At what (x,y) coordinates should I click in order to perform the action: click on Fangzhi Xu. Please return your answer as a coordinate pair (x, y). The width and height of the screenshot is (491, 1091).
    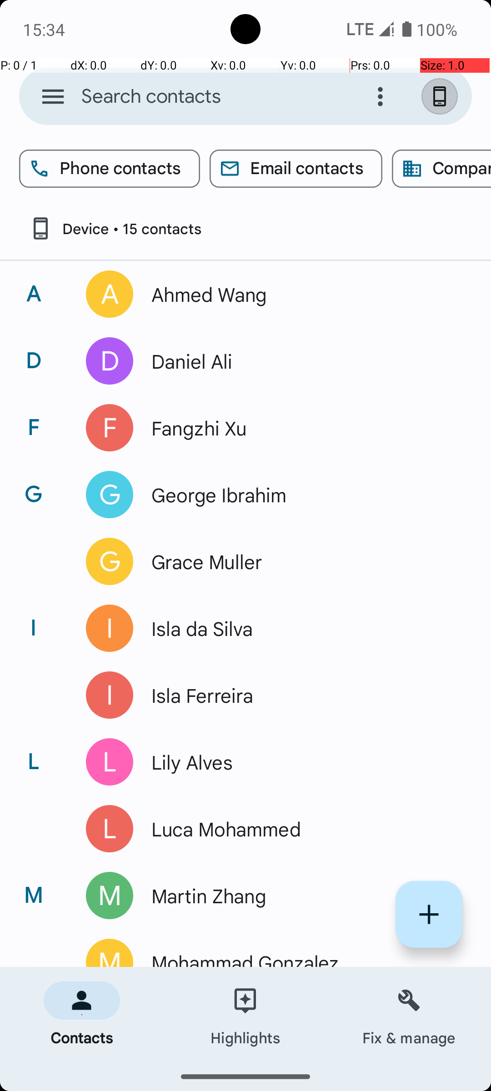
    Looking at the image, I should click on (302, 428).